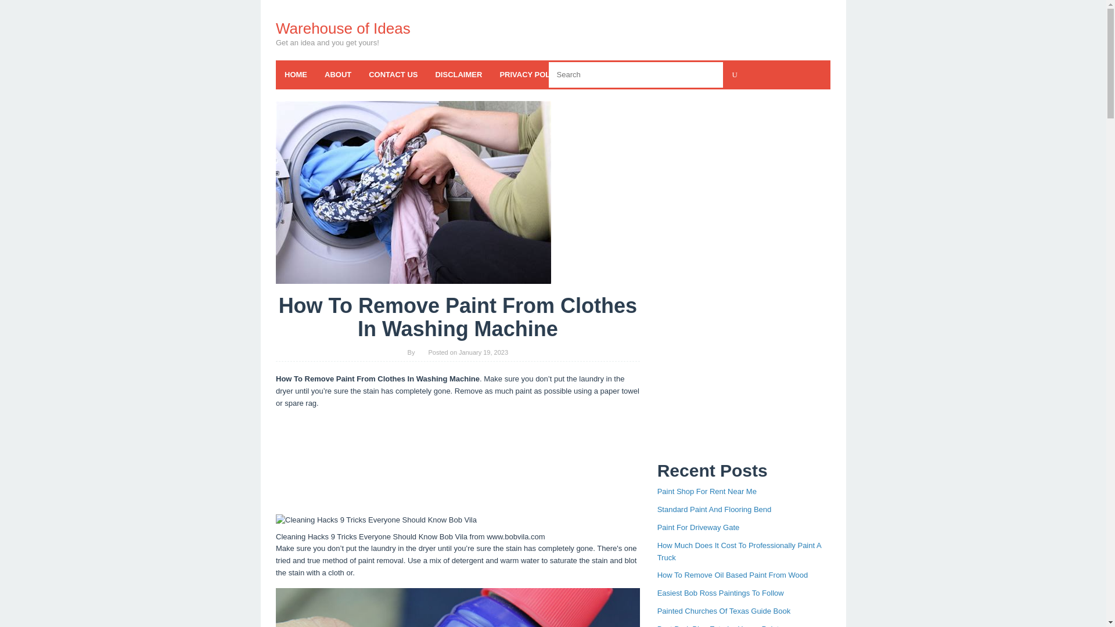 The image size is (1115, 627). I want to click on Warehouse of Ideas, so click(343, 28).